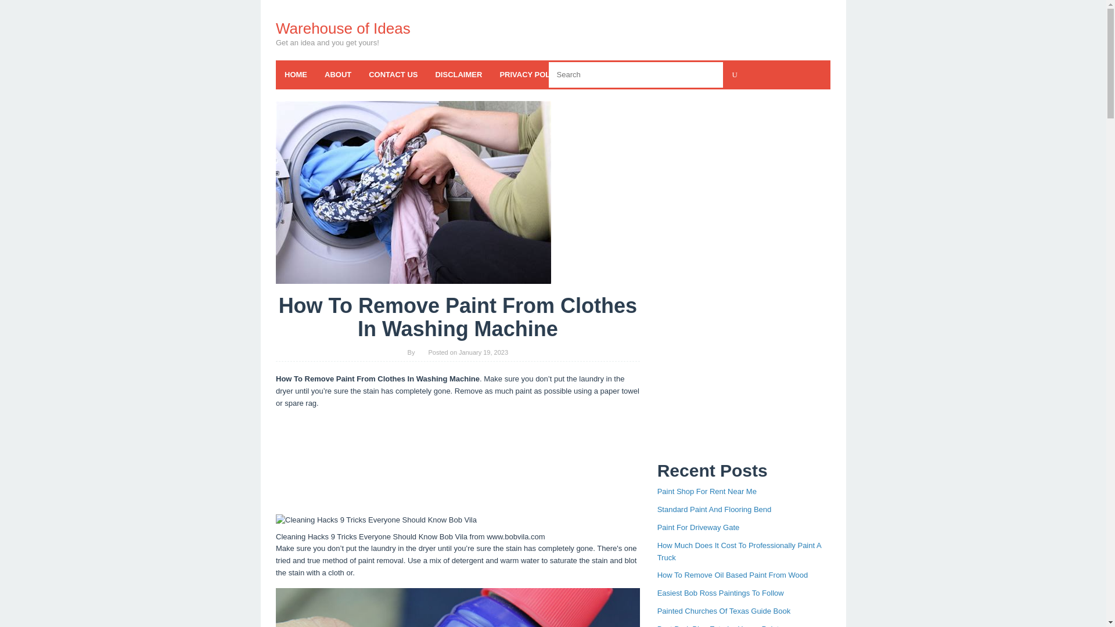 The image size is (1115, 627). I want to click on Warehouse of Ideas, so click(343, 28).